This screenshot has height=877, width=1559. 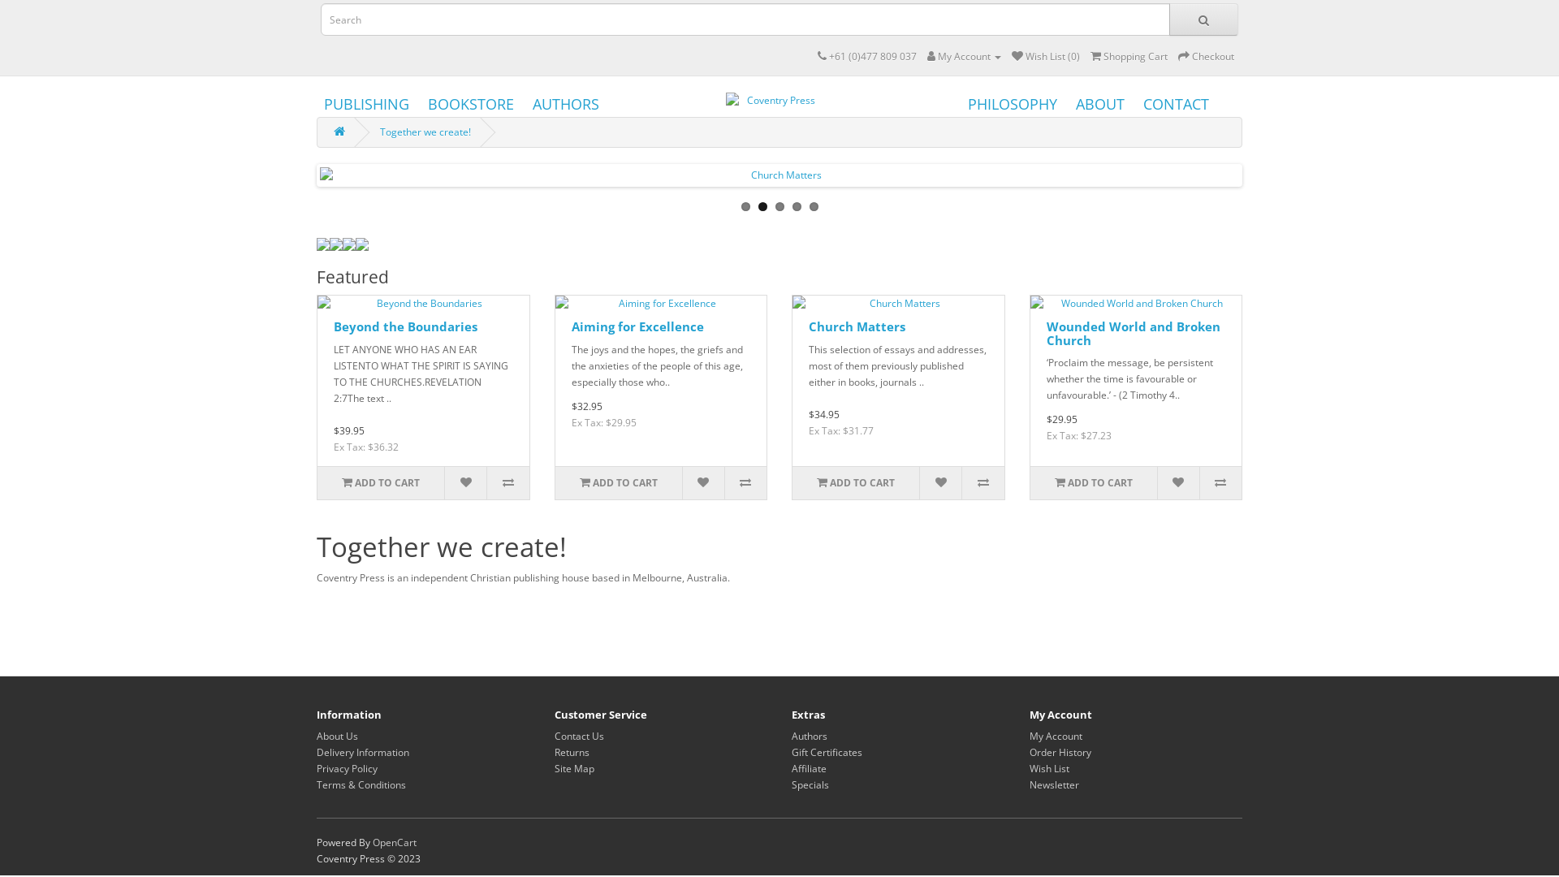 What do you see at coordinates (1207, 56) in the screenshot?
I see `Checkout` at bounding box center [1207, 56].